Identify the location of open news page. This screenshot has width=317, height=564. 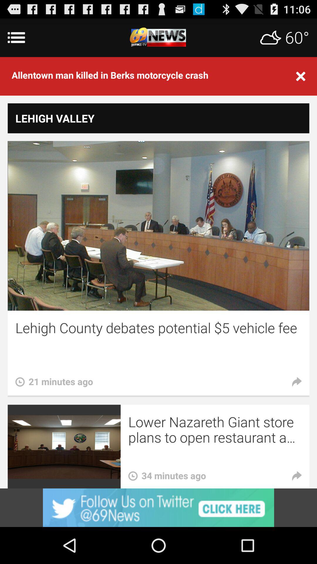
(158, 38).